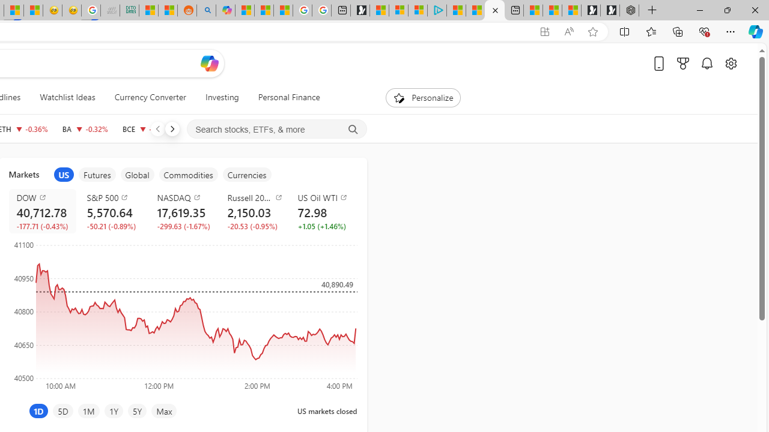  What do you see at coordinates (38, 410) in the screenshot?
I see `1D` at bounding box center [38, 410].